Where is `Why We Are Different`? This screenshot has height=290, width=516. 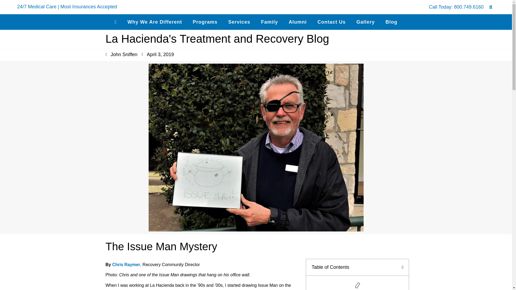 Why We Are Different is located at coordinates (154, 22).